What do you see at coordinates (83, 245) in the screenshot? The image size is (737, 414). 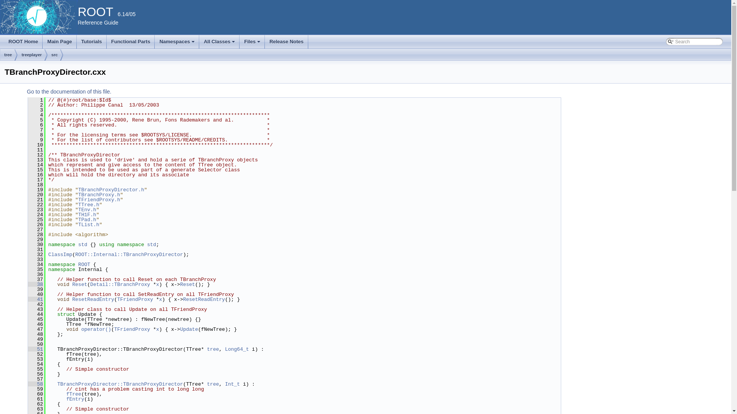 I see `std` at bounding box center [83, 245].